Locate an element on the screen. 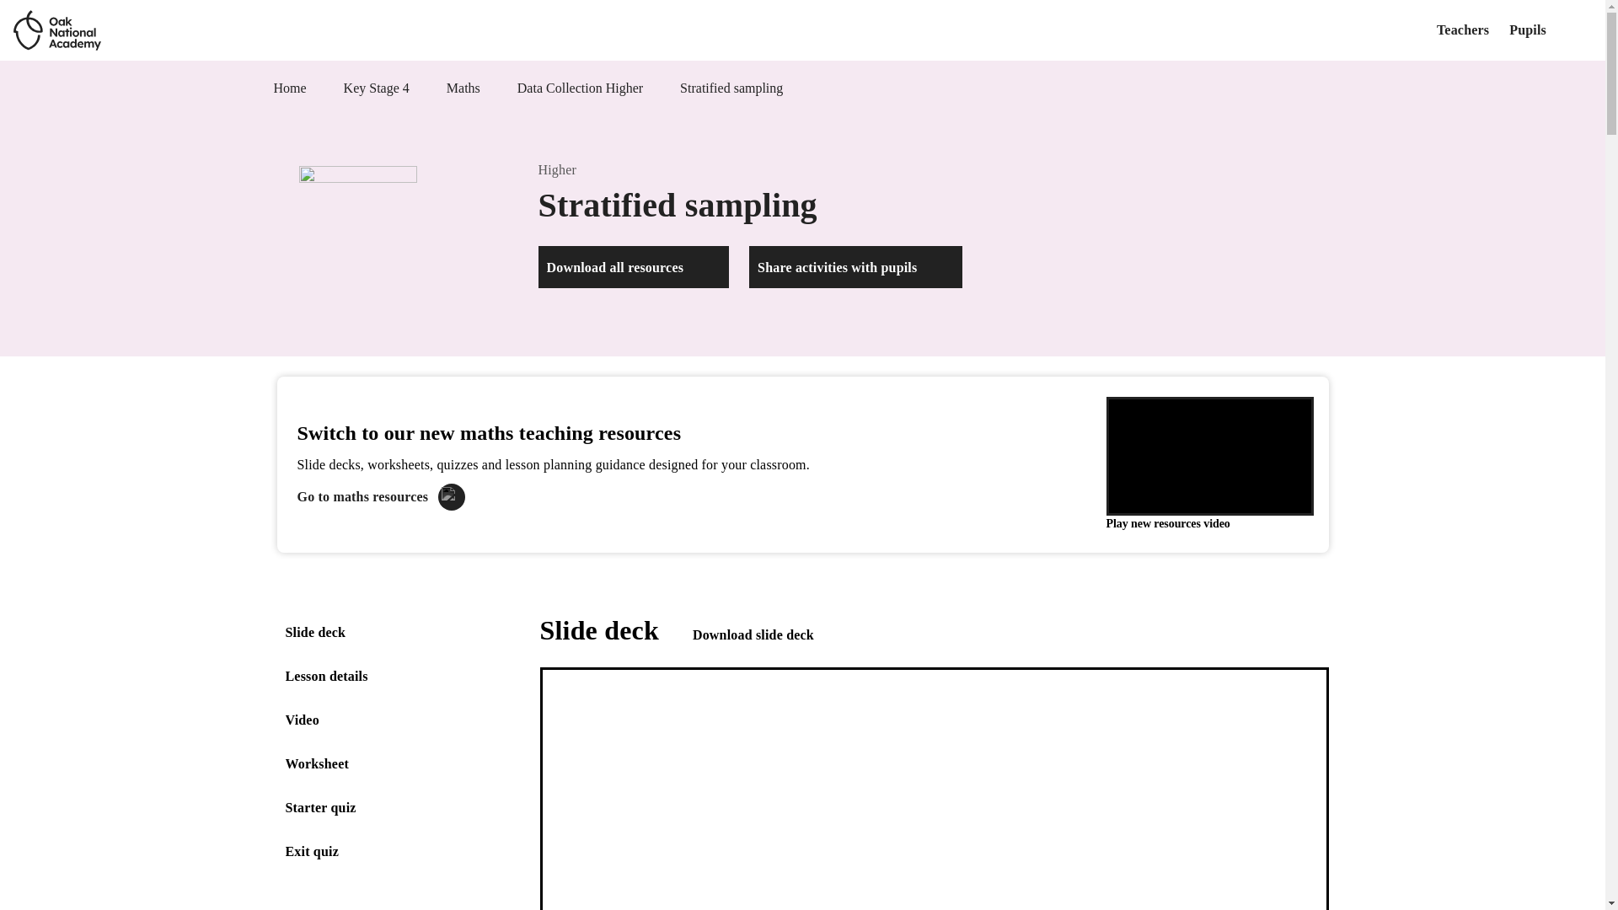  Download all resources is located at coordinates (633, 266).